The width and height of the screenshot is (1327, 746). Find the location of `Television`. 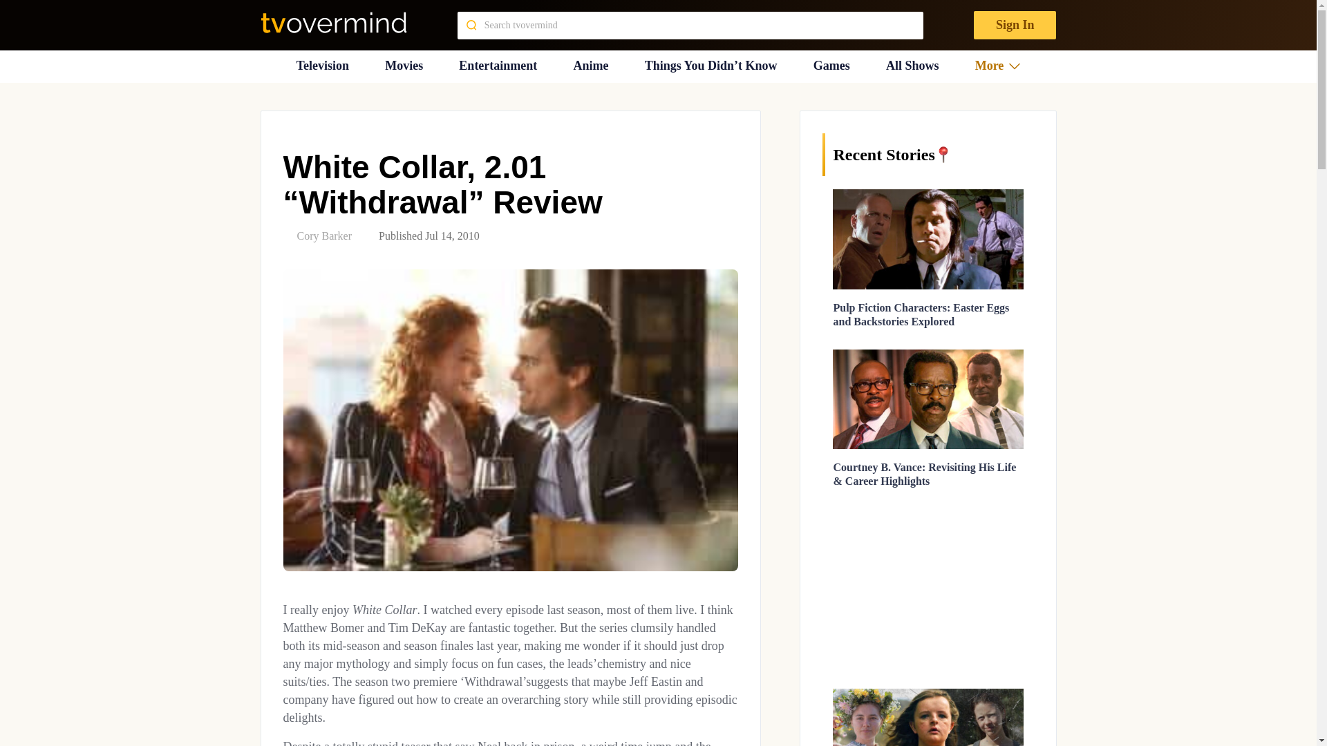

Television is located at coordinates (322, 66).